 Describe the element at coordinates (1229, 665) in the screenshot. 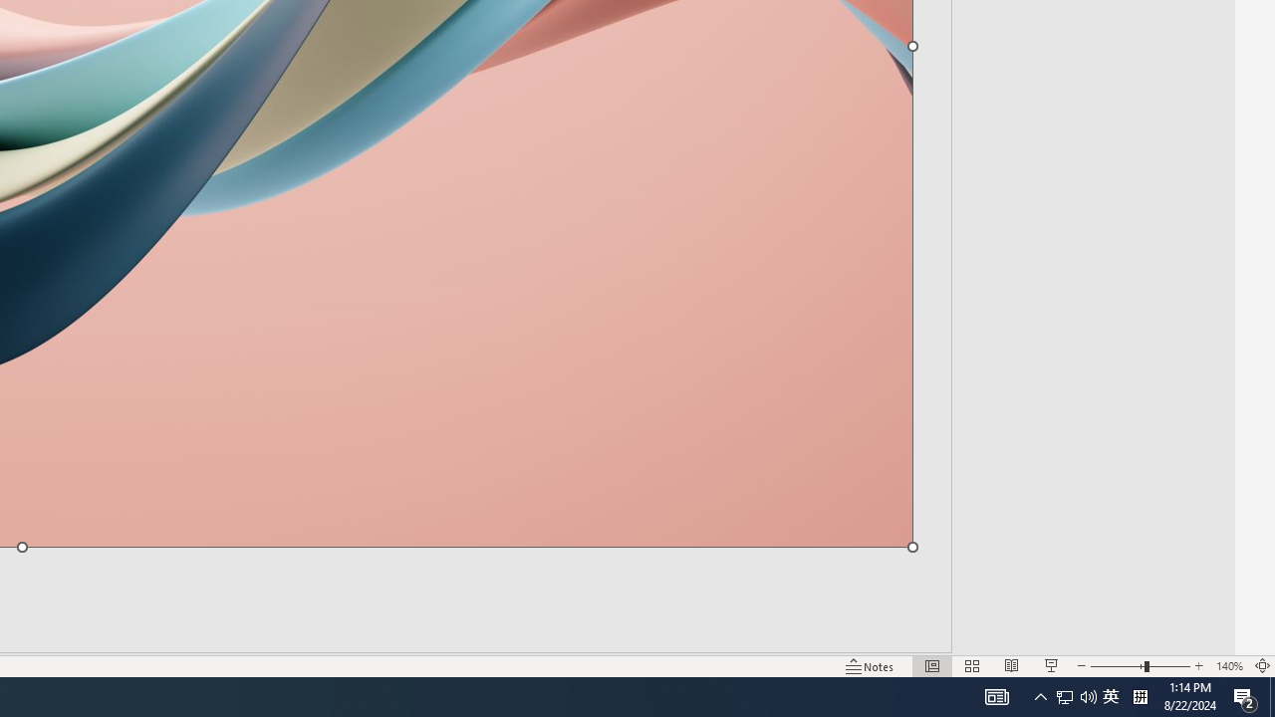

I see `Zoom 140%` at that location.